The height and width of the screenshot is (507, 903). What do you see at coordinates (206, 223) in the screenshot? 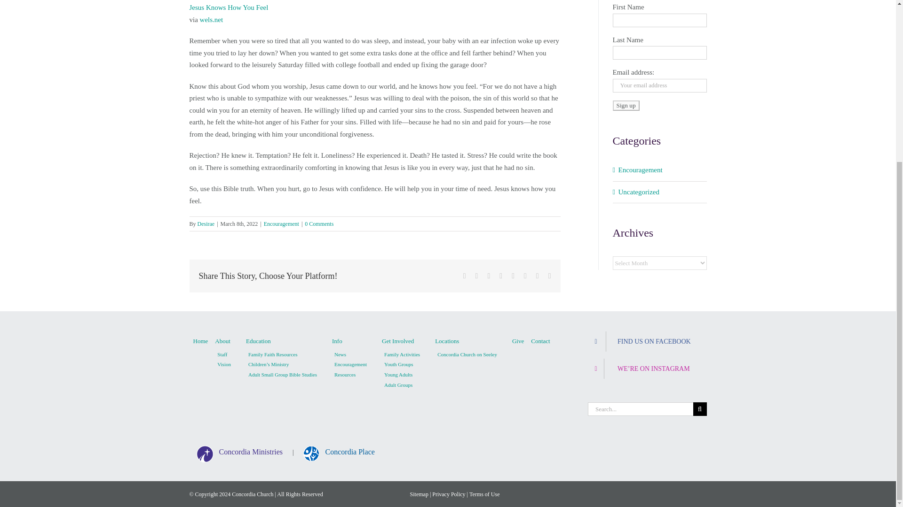
I see `Desirae` at bounding box center [206, 223].